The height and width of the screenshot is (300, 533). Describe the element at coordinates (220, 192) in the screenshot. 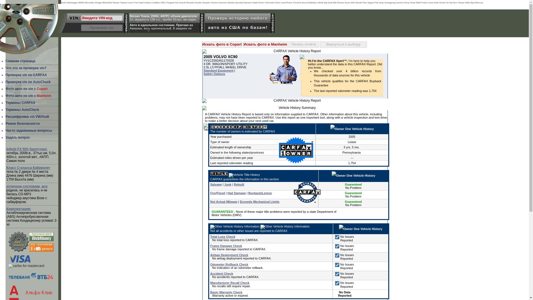

I see `Flood` at that location.